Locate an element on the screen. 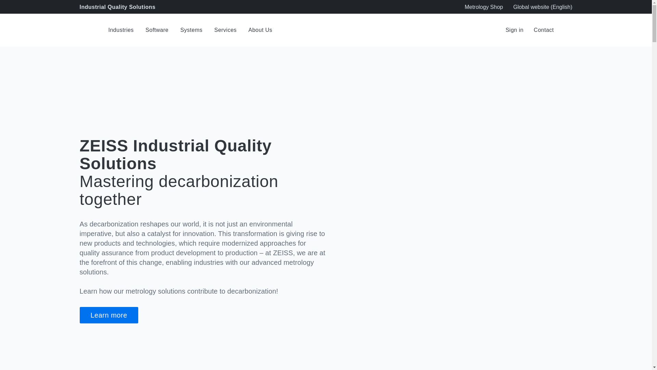 This screenshot has height=370, width=657. Country Switch is located at coordinates (543, 7).